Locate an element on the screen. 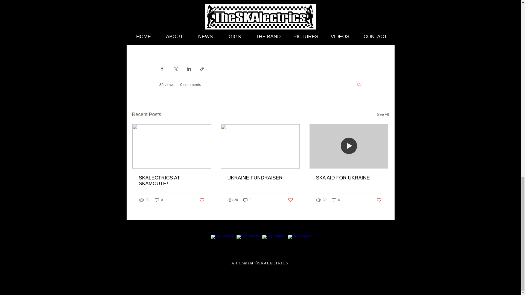 Image resolution: width=525 pixels, height=295 pixels. Post not marked as liked is located at coordinates (379, 200).